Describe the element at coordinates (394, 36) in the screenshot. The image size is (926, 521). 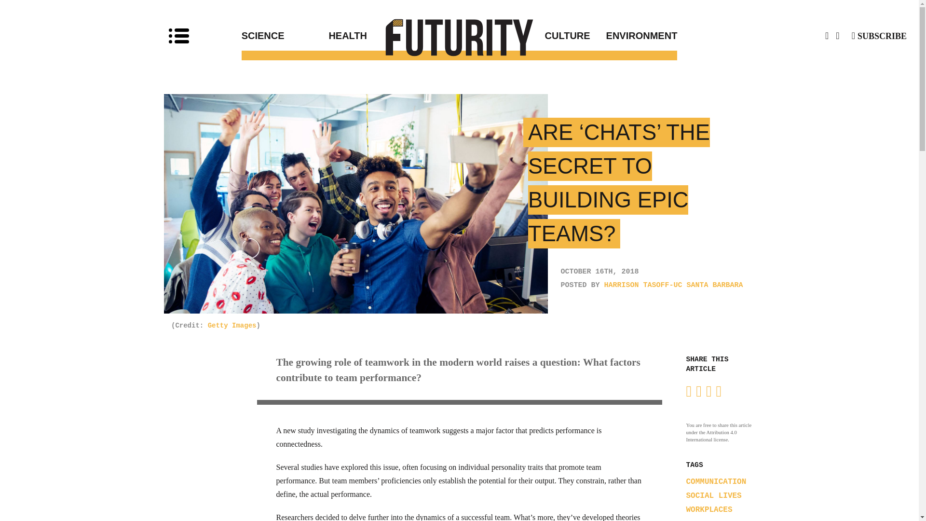
I see `Health` at that location.